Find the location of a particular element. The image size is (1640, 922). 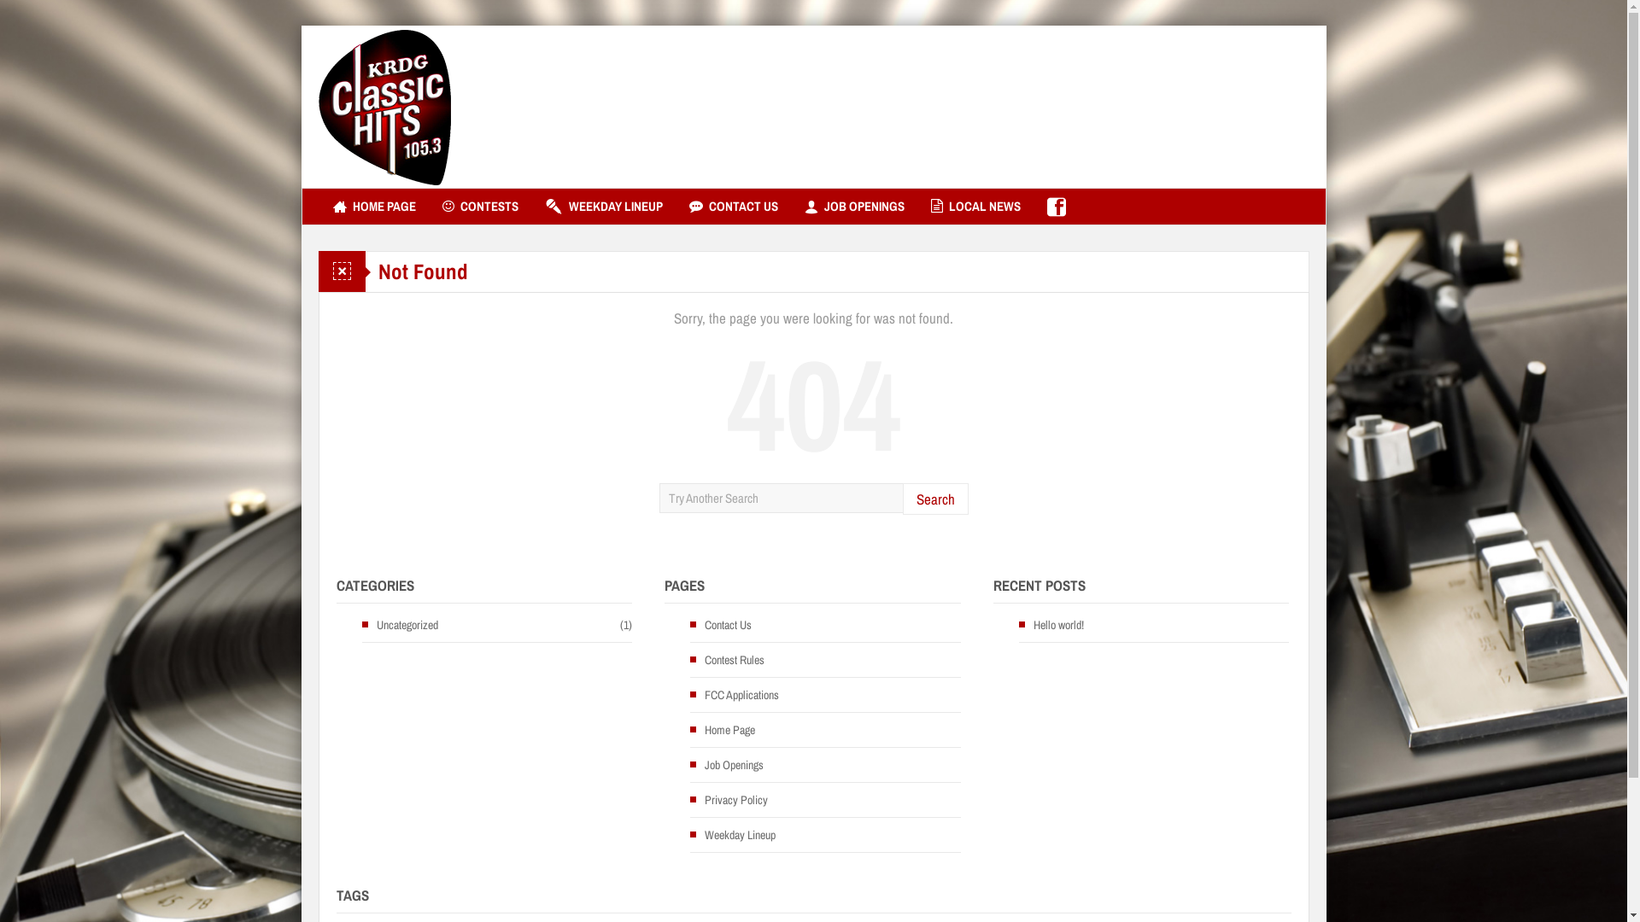

Privacy Policy is located at coordinates (729, 800).